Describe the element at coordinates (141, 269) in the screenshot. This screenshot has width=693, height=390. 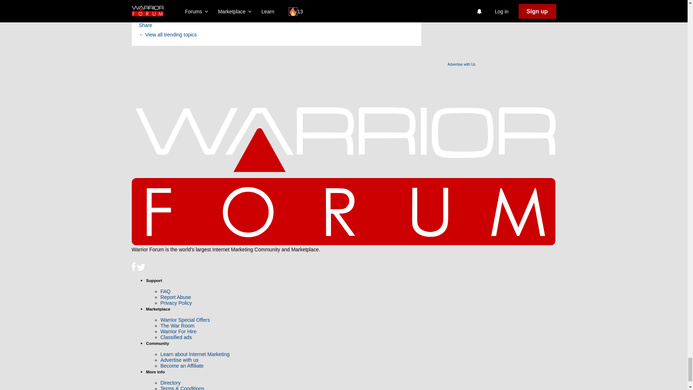
I see `Warrior Forum on Twitter` at that location.